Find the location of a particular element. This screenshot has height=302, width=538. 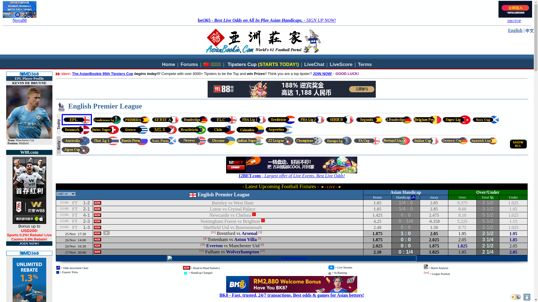

0 : 1/4 is located at coordinates (406, 252).